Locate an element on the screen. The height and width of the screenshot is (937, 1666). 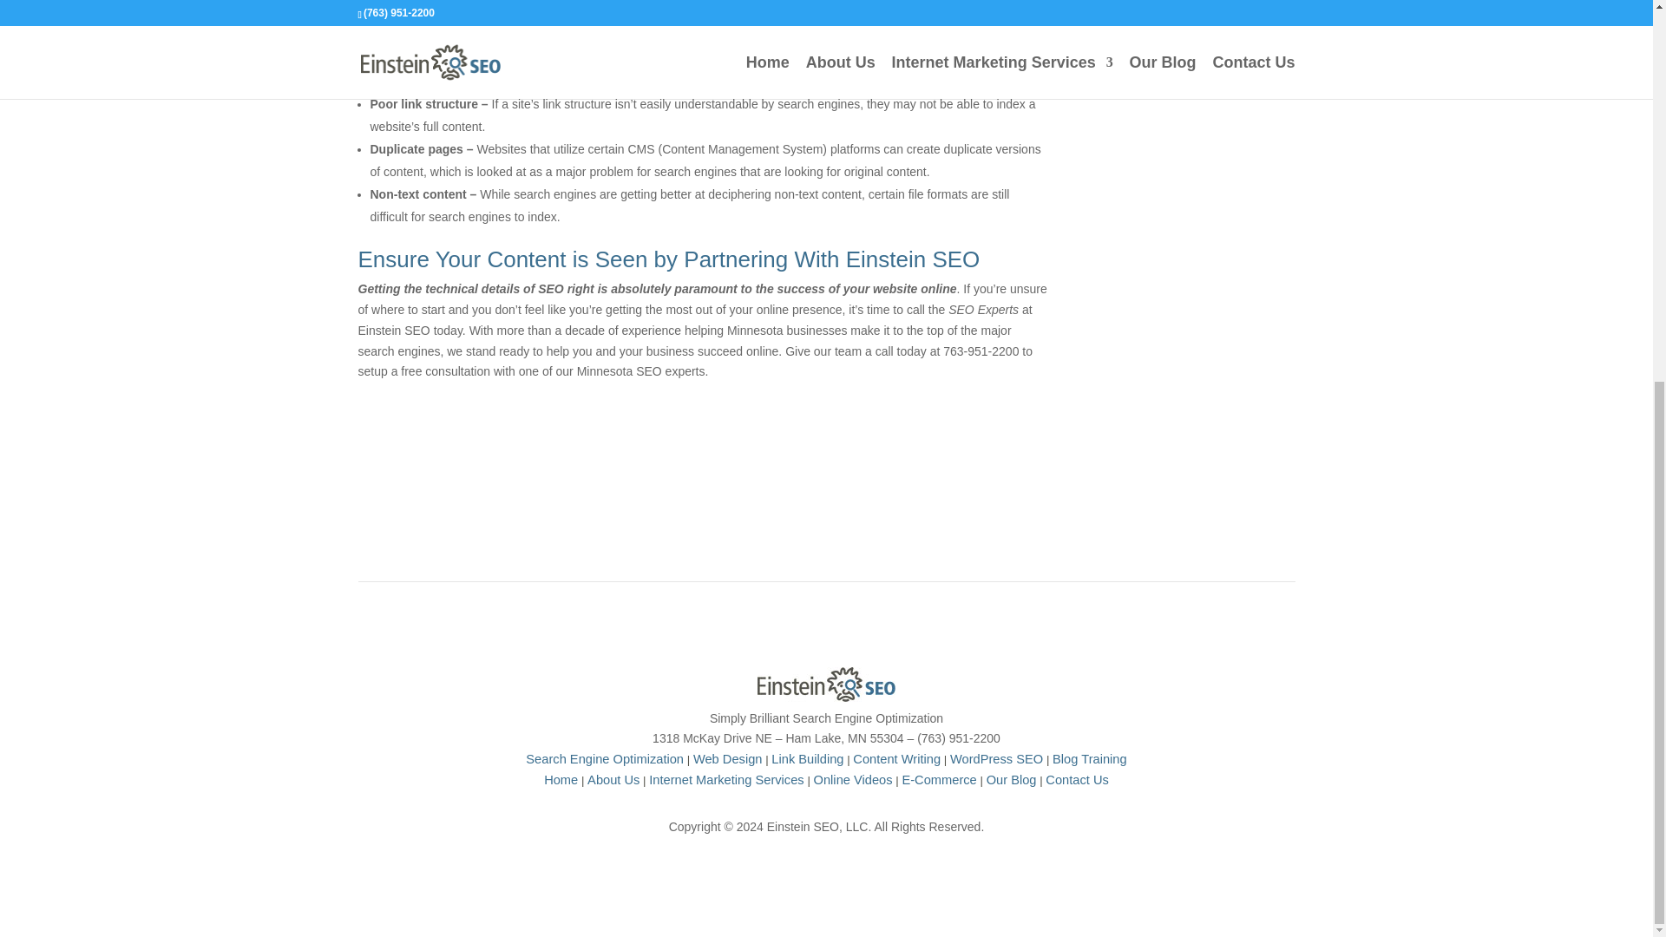
Our Blog is located at coordinates (1011, 780).